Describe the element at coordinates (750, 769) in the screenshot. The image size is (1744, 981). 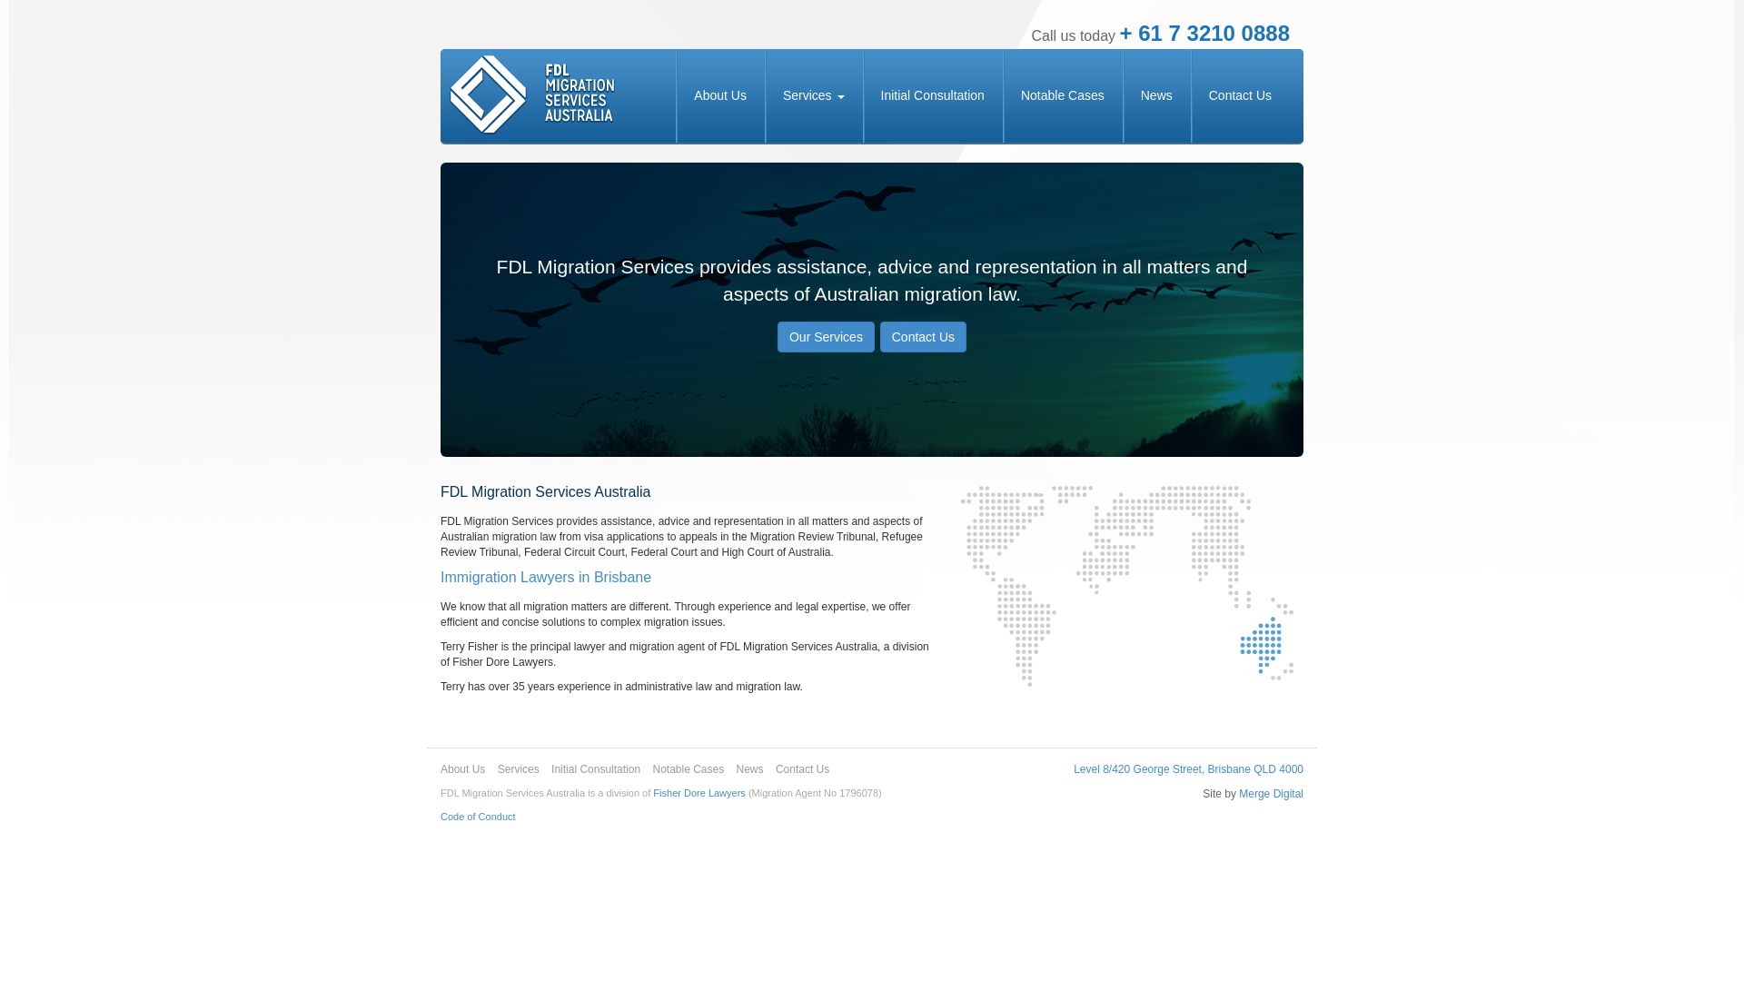
I see `News` at that location.